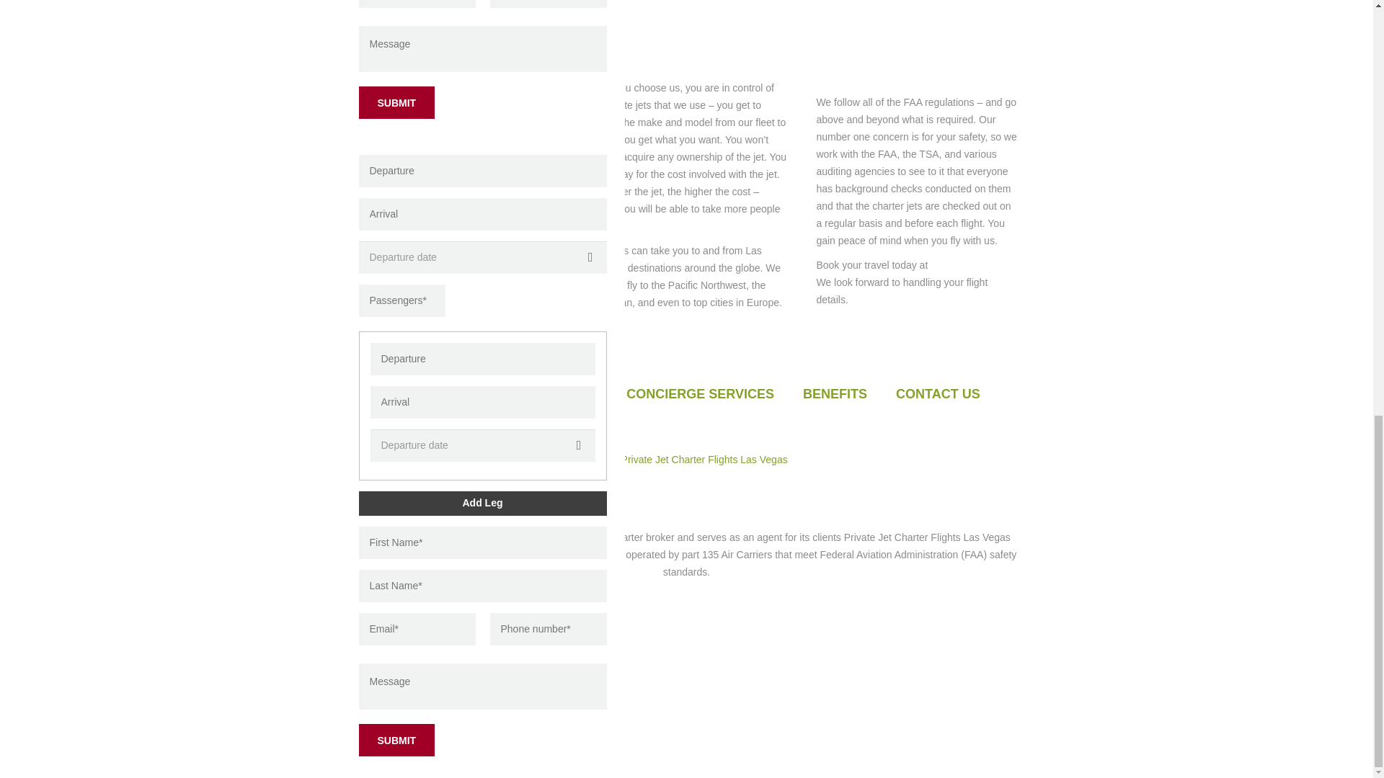  Describe the element at coordinates (396, 740) in the screenshot. I see `Submit` at that location.